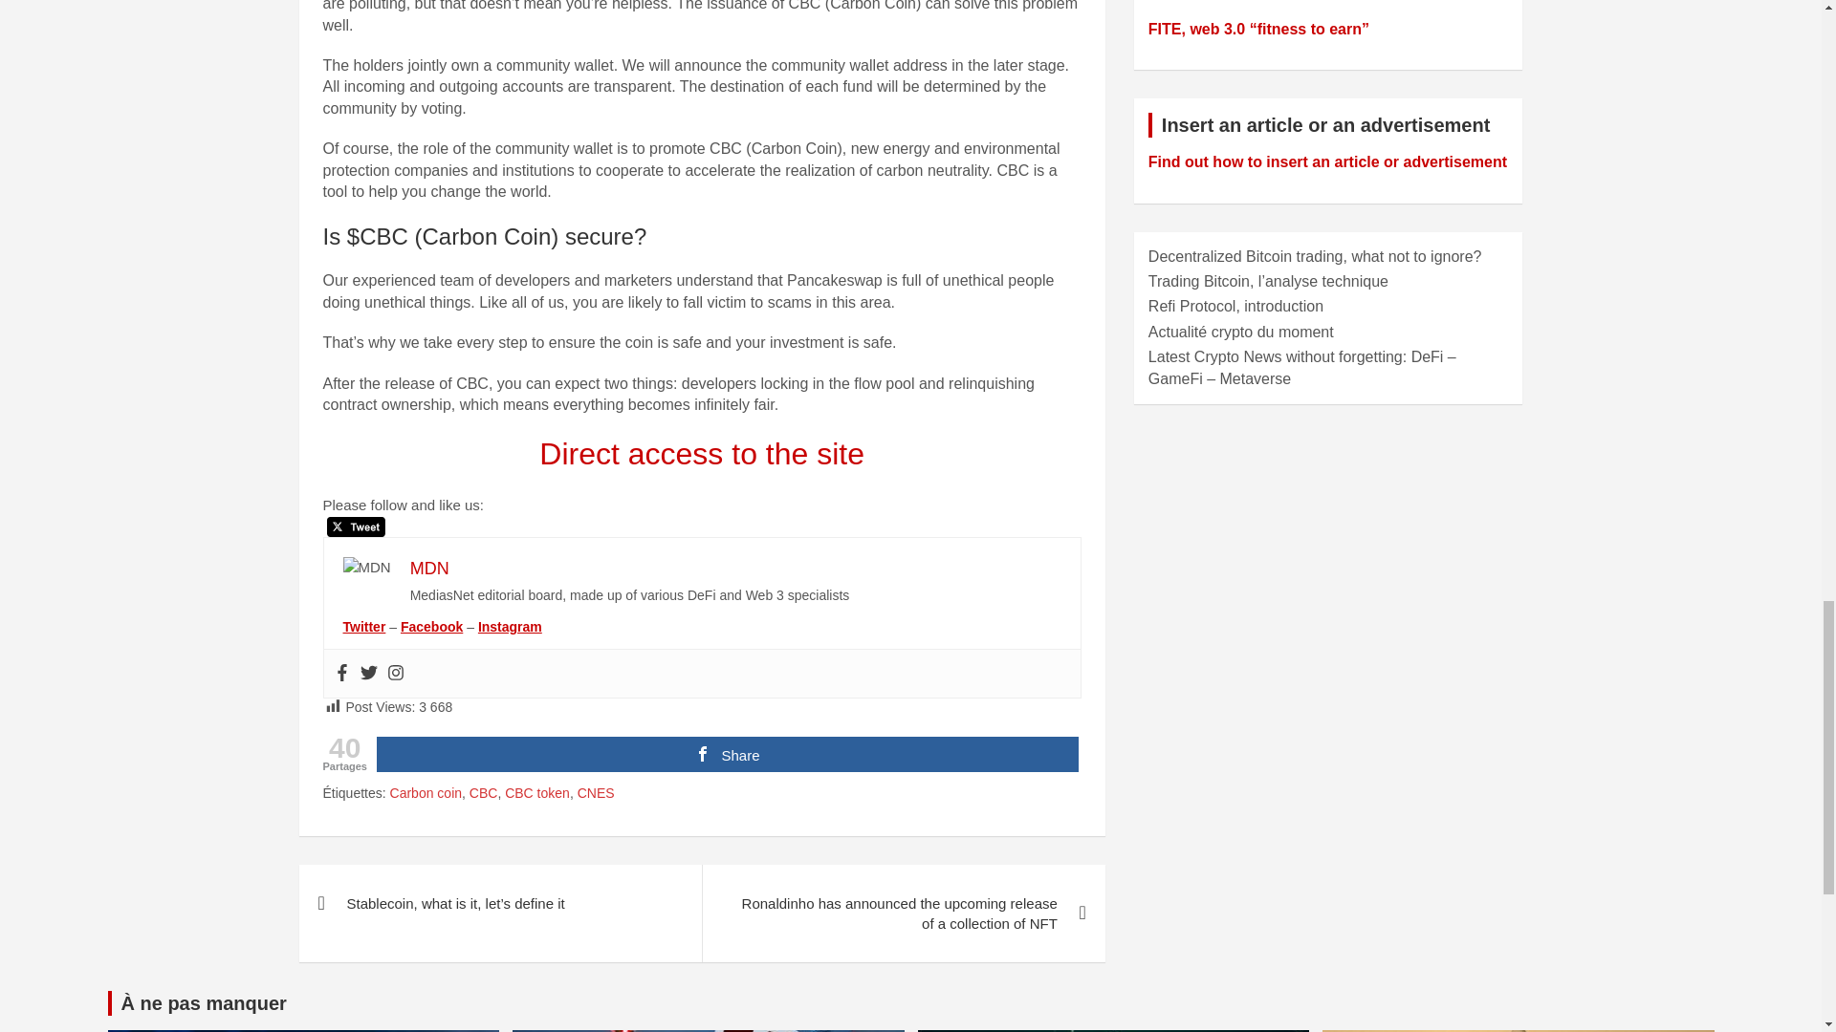 The image size is (1836, 1032). Describe the element at coordinates (363, 627) in the screenshot. I see `Twitter` at that location.